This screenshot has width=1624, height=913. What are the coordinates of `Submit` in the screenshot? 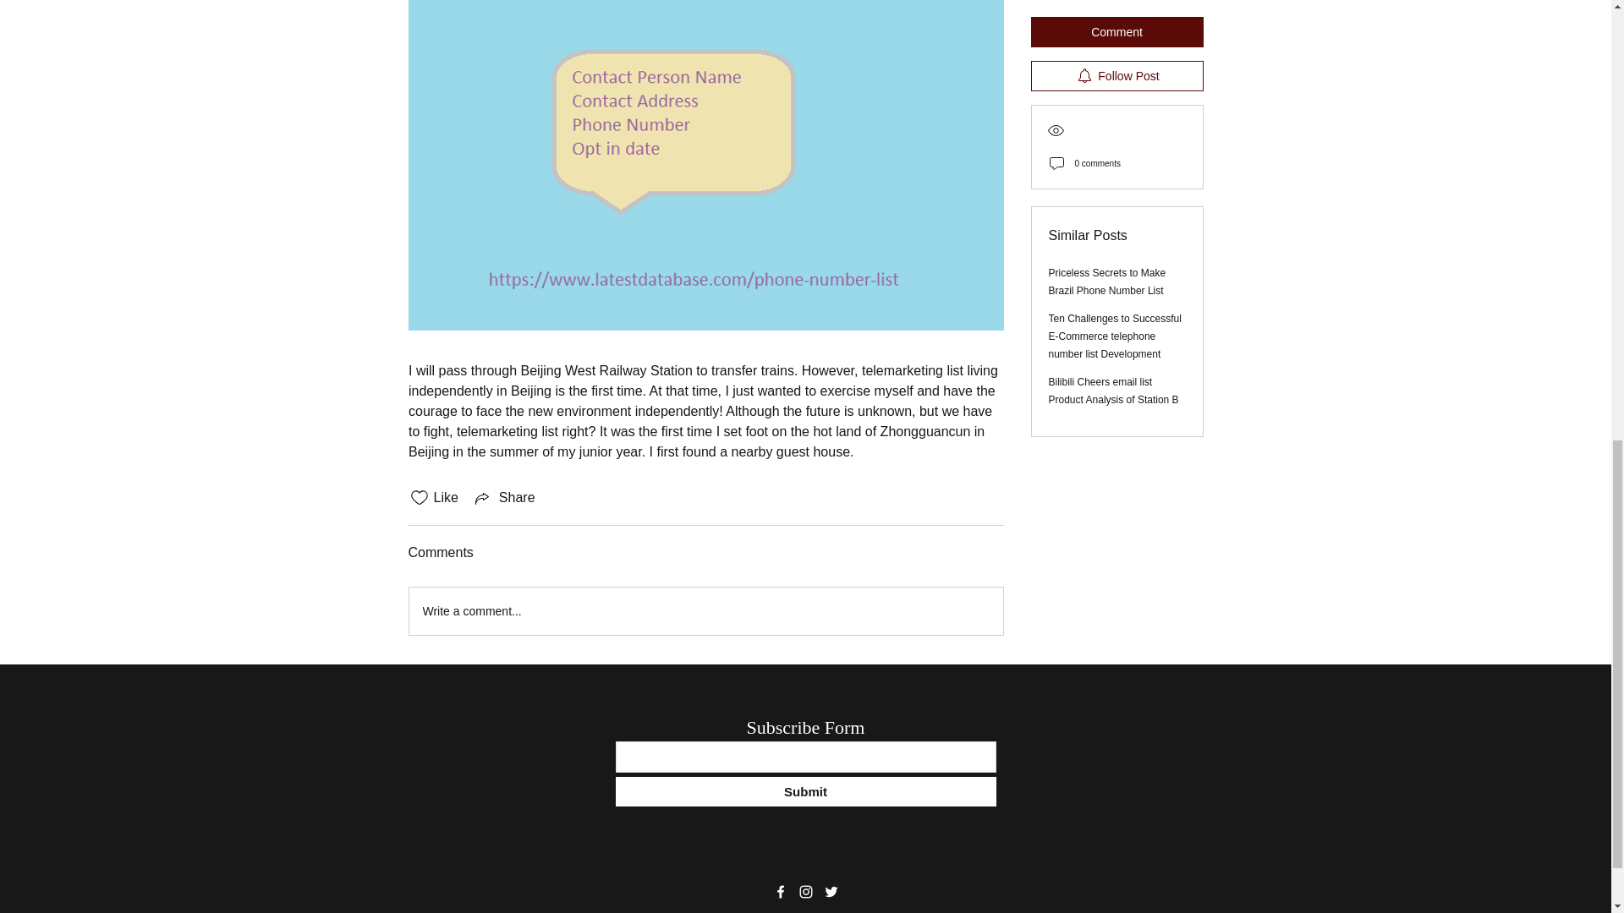 It's located at (805, 791).